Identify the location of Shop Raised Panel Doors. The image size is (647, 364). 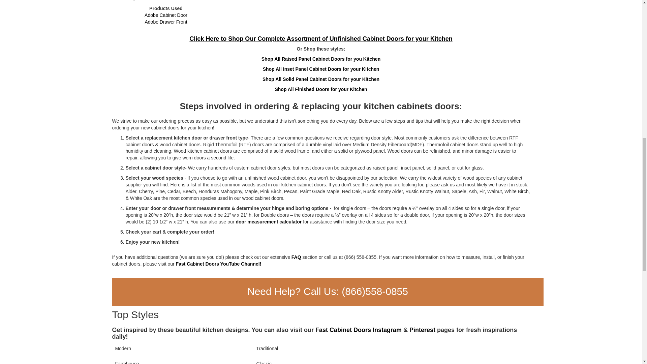
(321, 59).